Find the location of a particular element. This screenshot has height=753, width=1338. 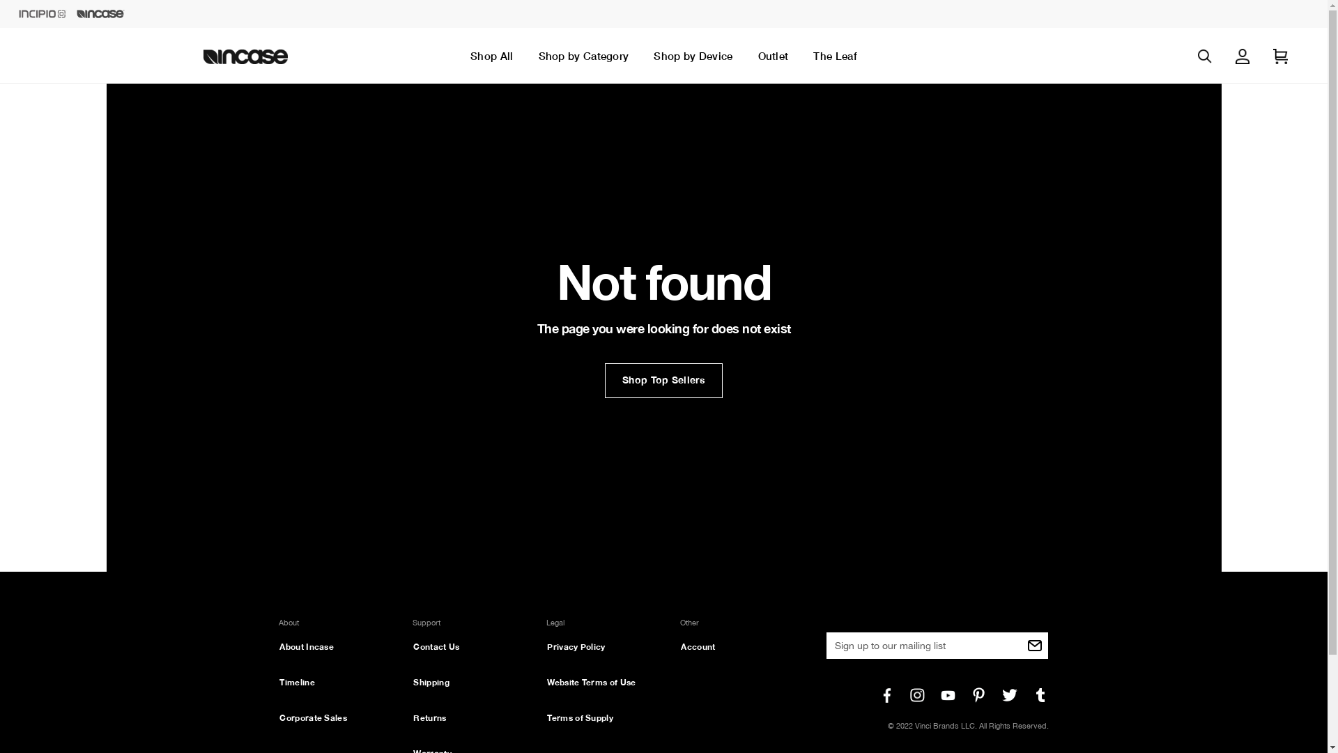

Terms of Supply is located at coordinates (580, 718).